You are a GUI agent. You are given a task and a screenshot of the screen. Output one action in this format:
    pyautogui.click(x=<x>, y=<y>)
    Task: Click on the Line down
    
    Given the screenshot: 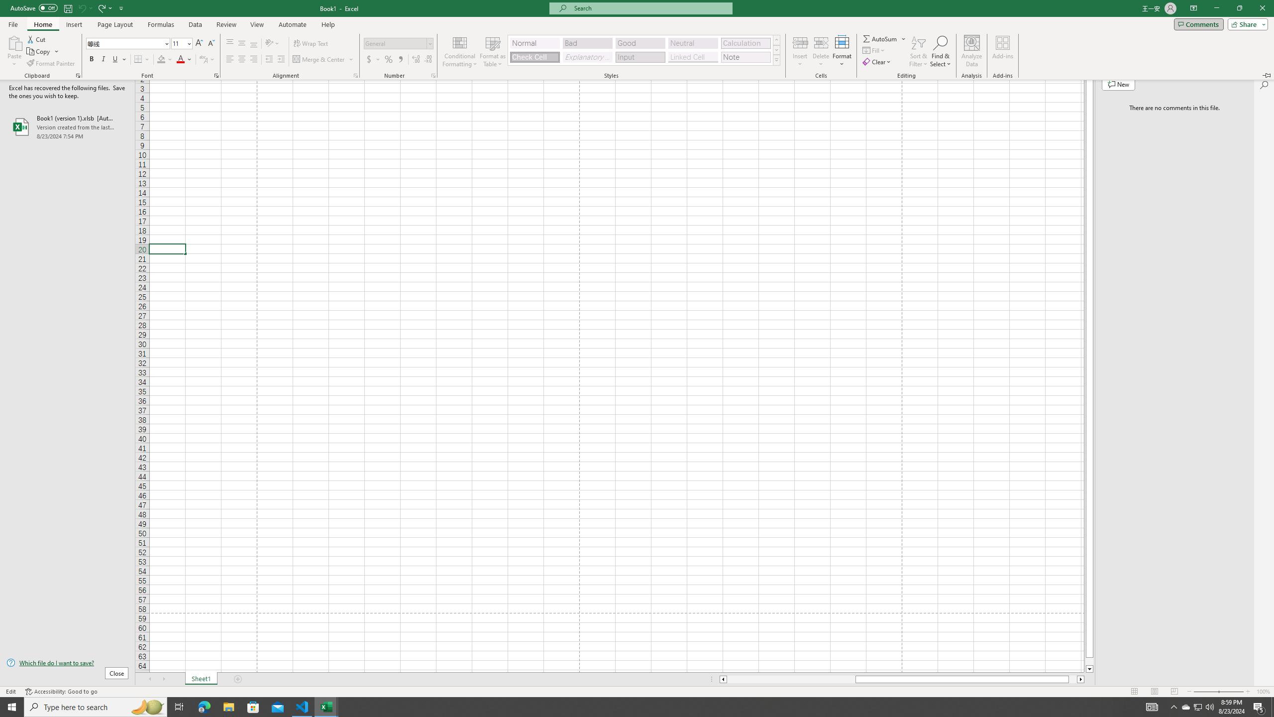 What is the action you would take?
    pyautogui.click(x=1090, y=669)
    